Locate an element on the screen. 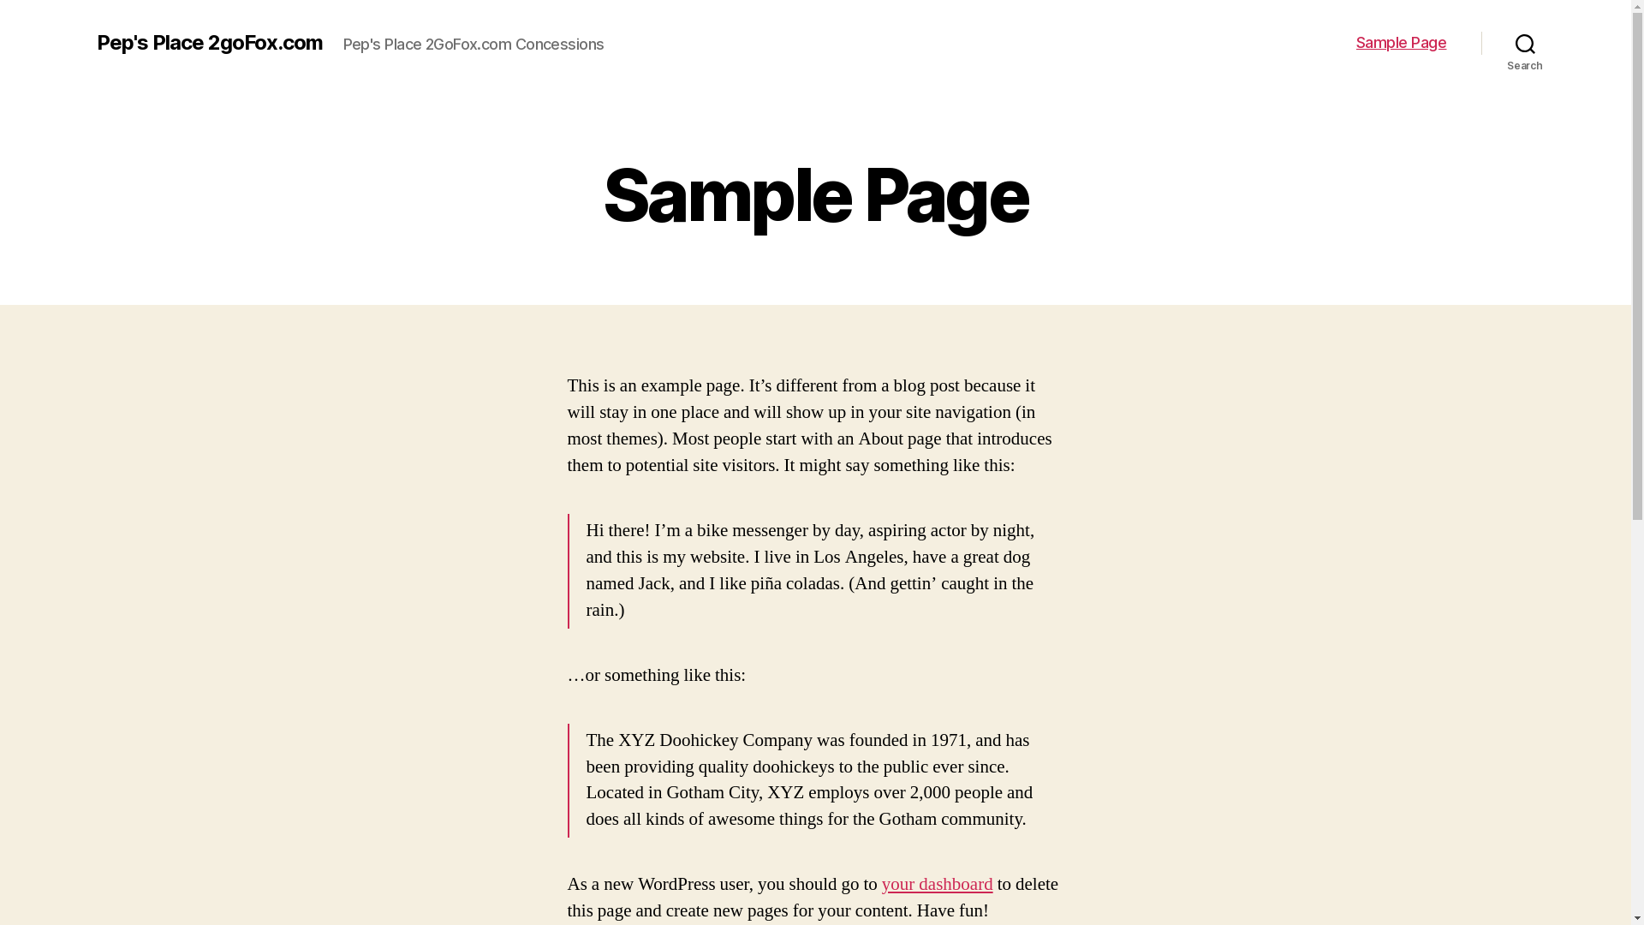 The width and height of the screenshot is (1644, 925). Sample Page is located at coordinates (1402, 43).